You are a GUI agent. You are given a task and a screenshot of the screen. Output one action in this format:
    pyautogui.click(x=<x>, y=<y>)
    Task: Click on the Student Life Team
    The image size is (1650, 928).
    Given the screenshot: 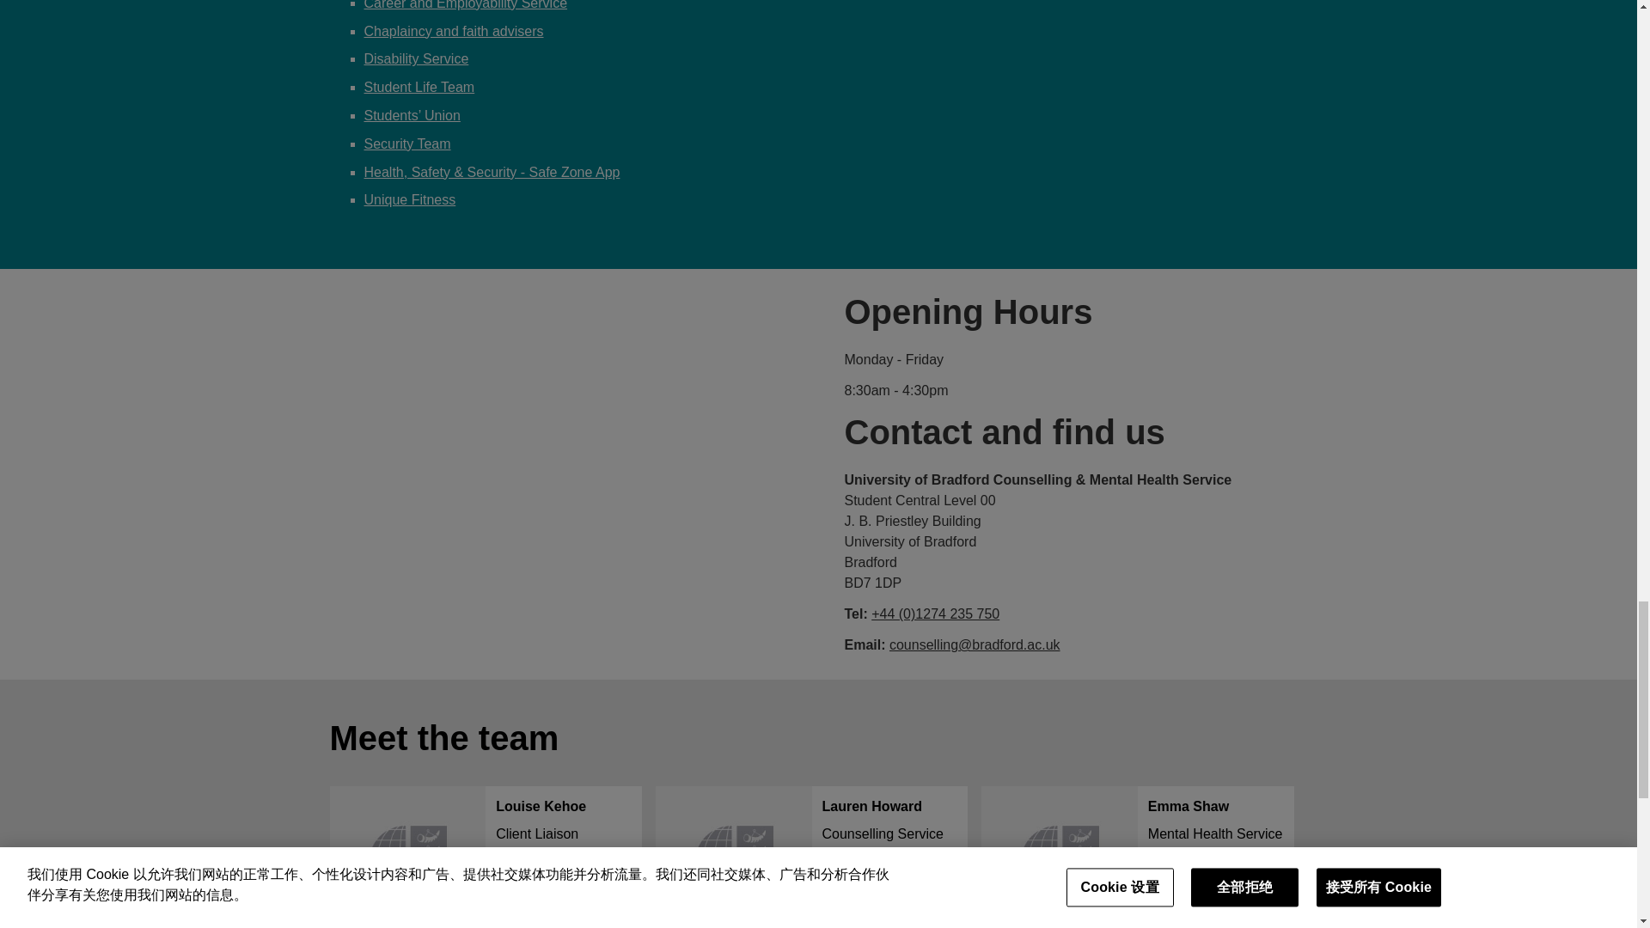 What is the action you would take?
    pyautogui.click(x=416, y=58)
    